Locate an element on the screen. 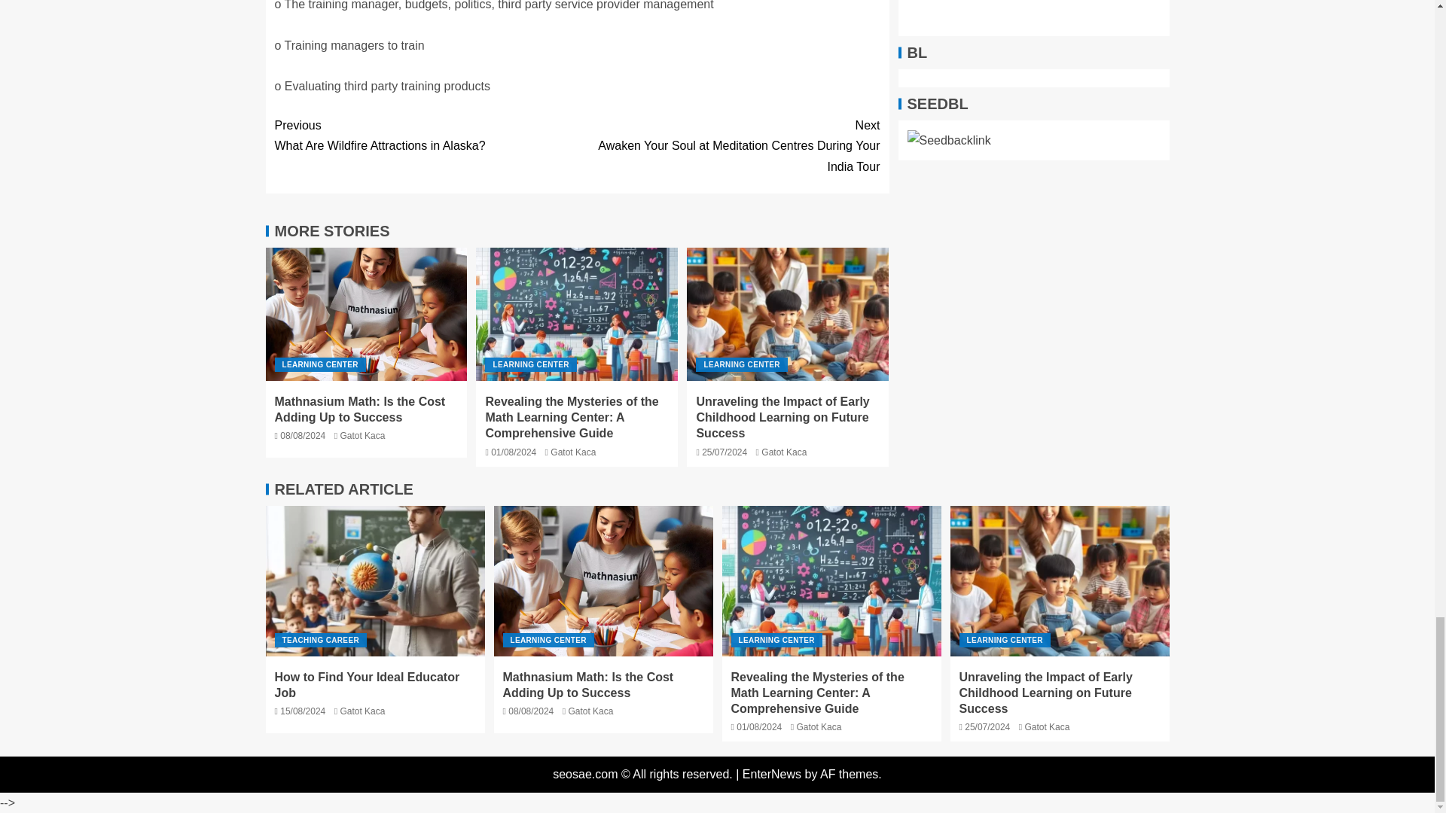 This screenshot has height=813, width=1446. Gatot Kaca is located at coordinates (361, 436).